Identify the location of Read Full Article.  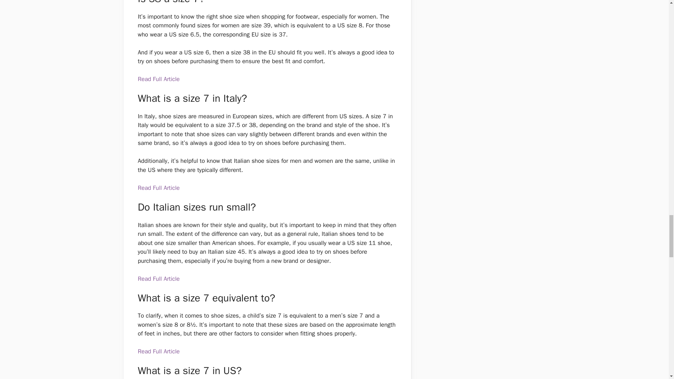
(158, 79).